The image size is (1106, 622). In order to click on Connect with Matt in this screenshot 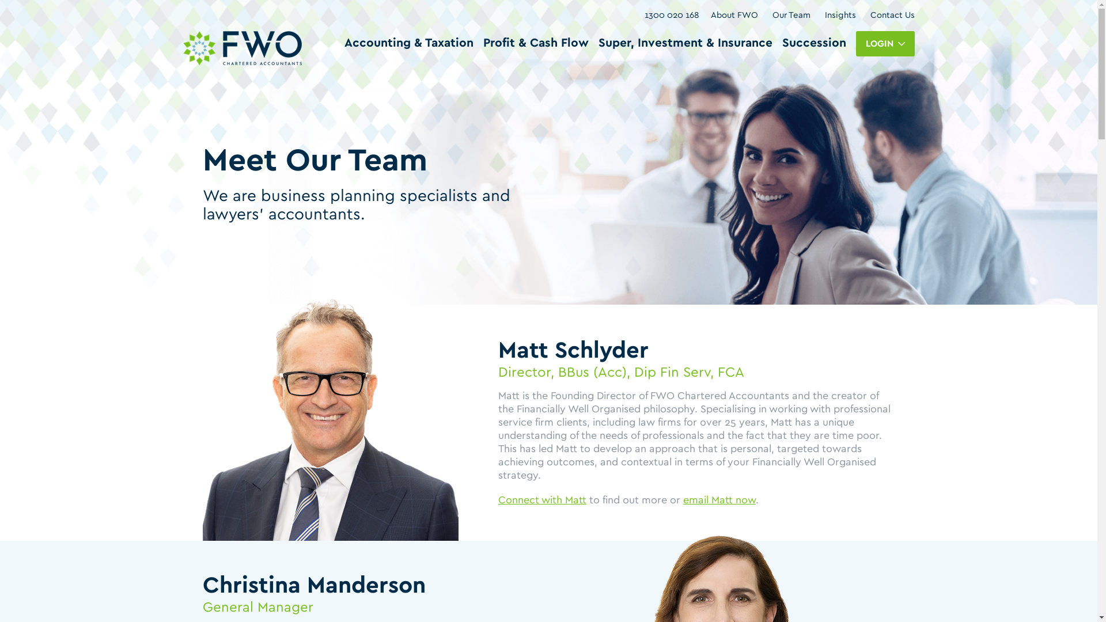, I will do `click(542, 500)`.